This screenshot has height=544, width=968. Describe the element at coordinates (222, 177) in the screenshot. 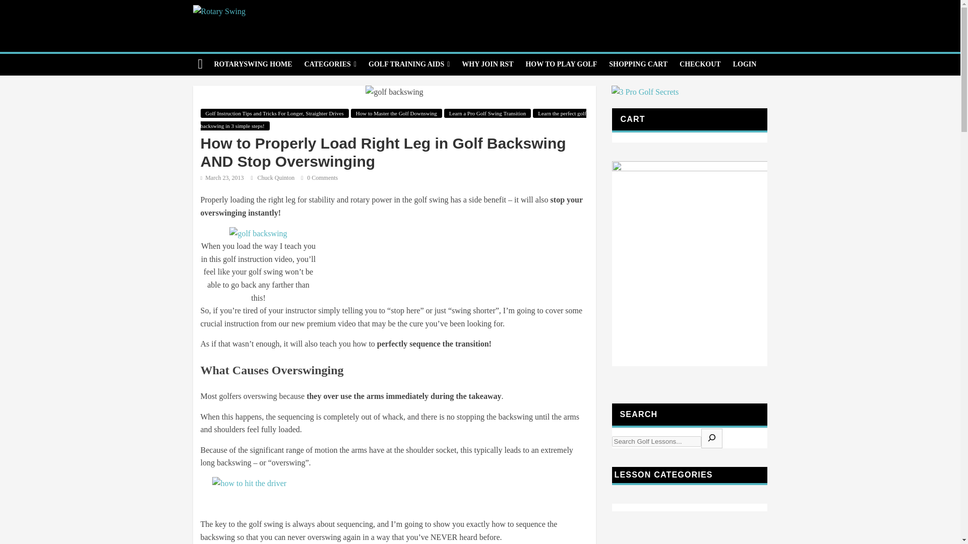

I see `12:03 pm` at that location.